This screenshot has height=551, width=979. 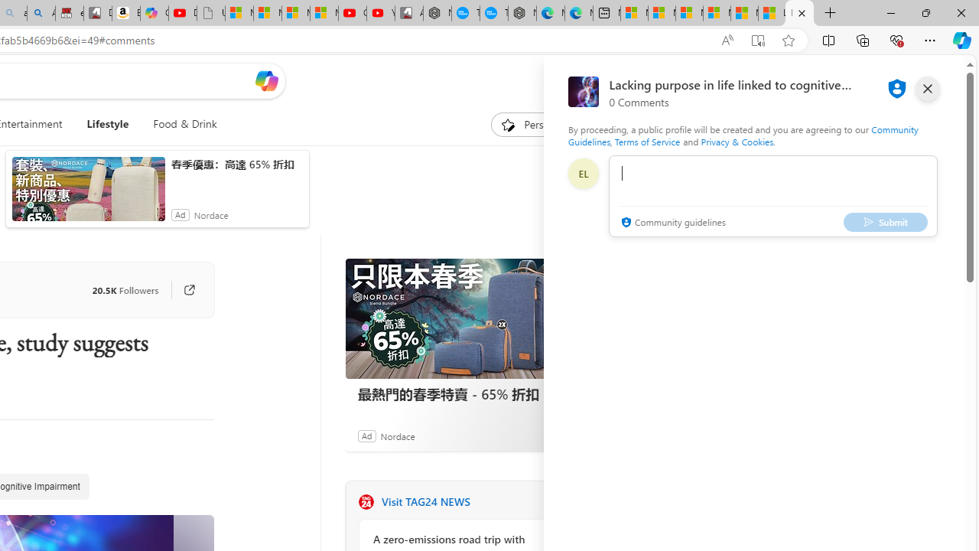 What do you see at coordinates (672, 223) in the screenshot?
I see `Community guidelines` at bounding box center [672, 223].